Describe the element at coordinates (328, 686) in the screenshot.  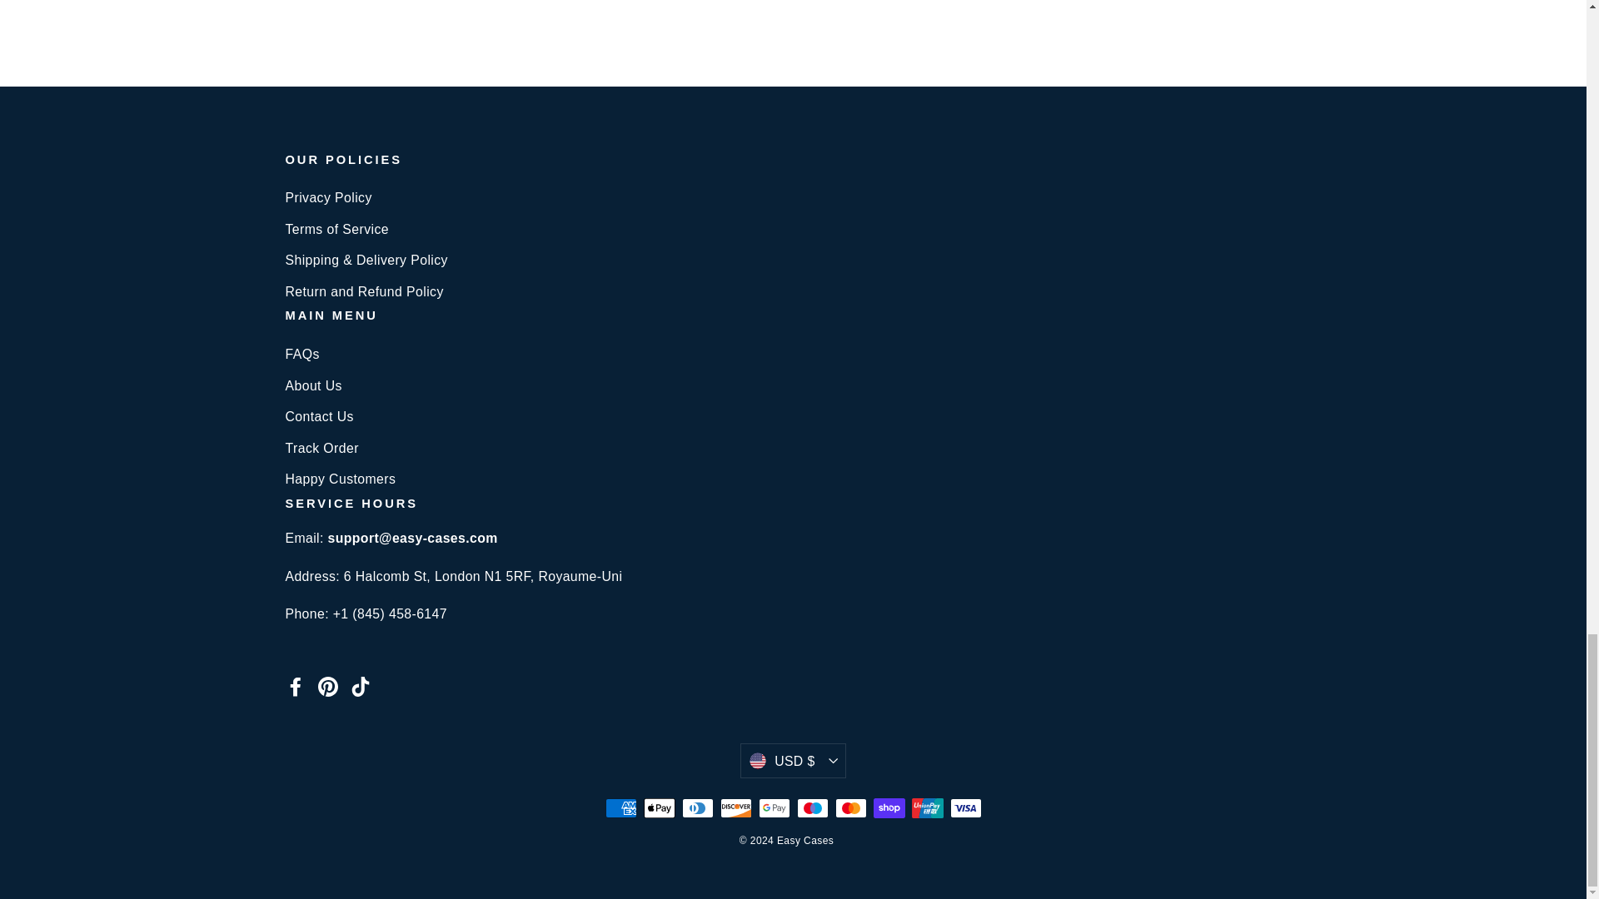
I see `Easy Cases on Pinterest` at that location.